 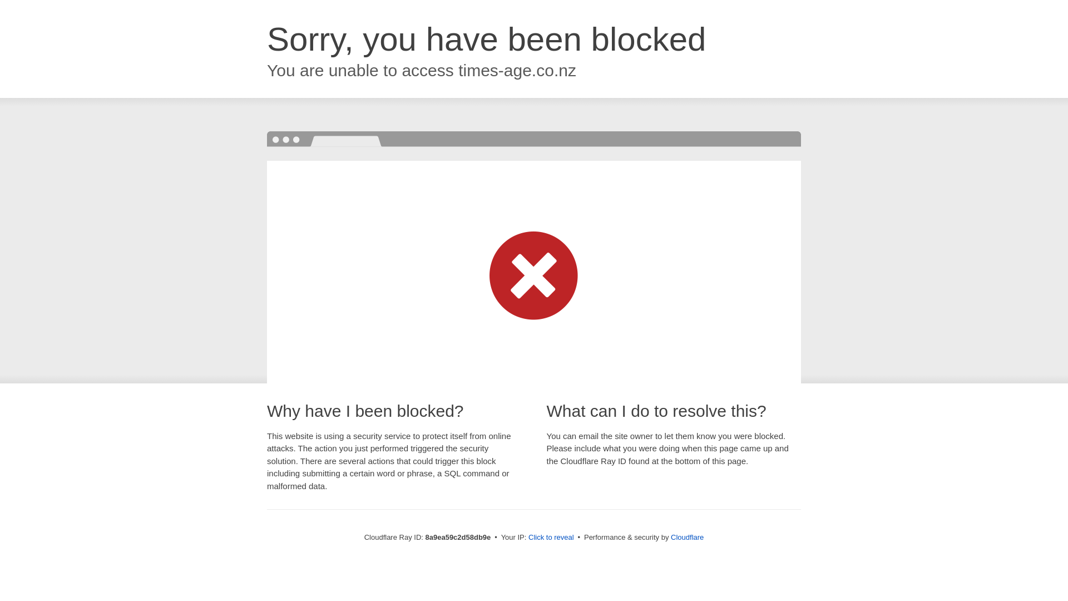 What do you see at coordinates (551, 538) in the screenshot?
I see `Click to reveal` at bounding box center [551, 538].